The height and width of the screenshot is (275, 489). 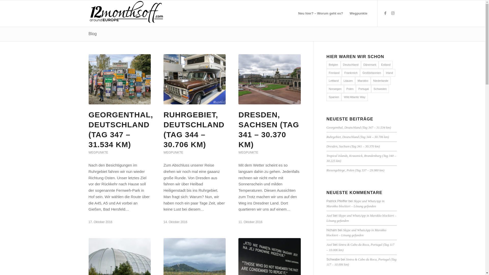 What do you see at coordinates (350, 89) in the screenshot?
I see `Polen` at bounding box center [350, 89].